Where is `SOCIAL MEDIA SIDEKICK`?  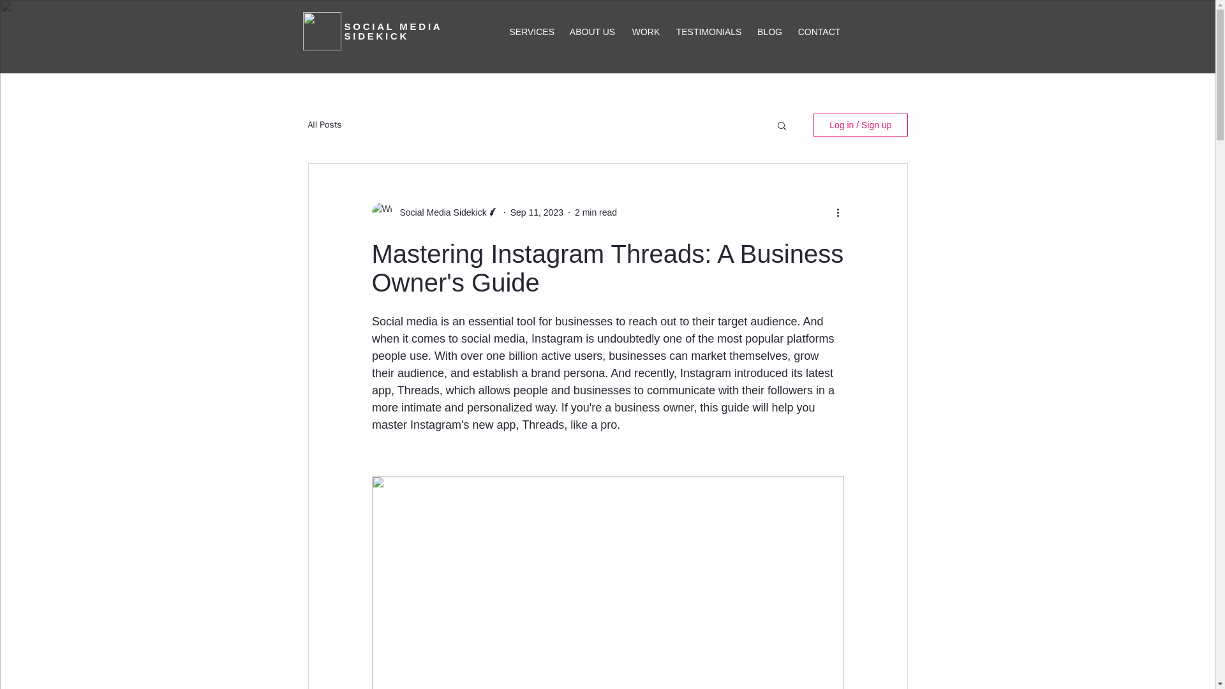 SOCIAL MEDIA SIDEKICK is located at coordinates (393, 31).